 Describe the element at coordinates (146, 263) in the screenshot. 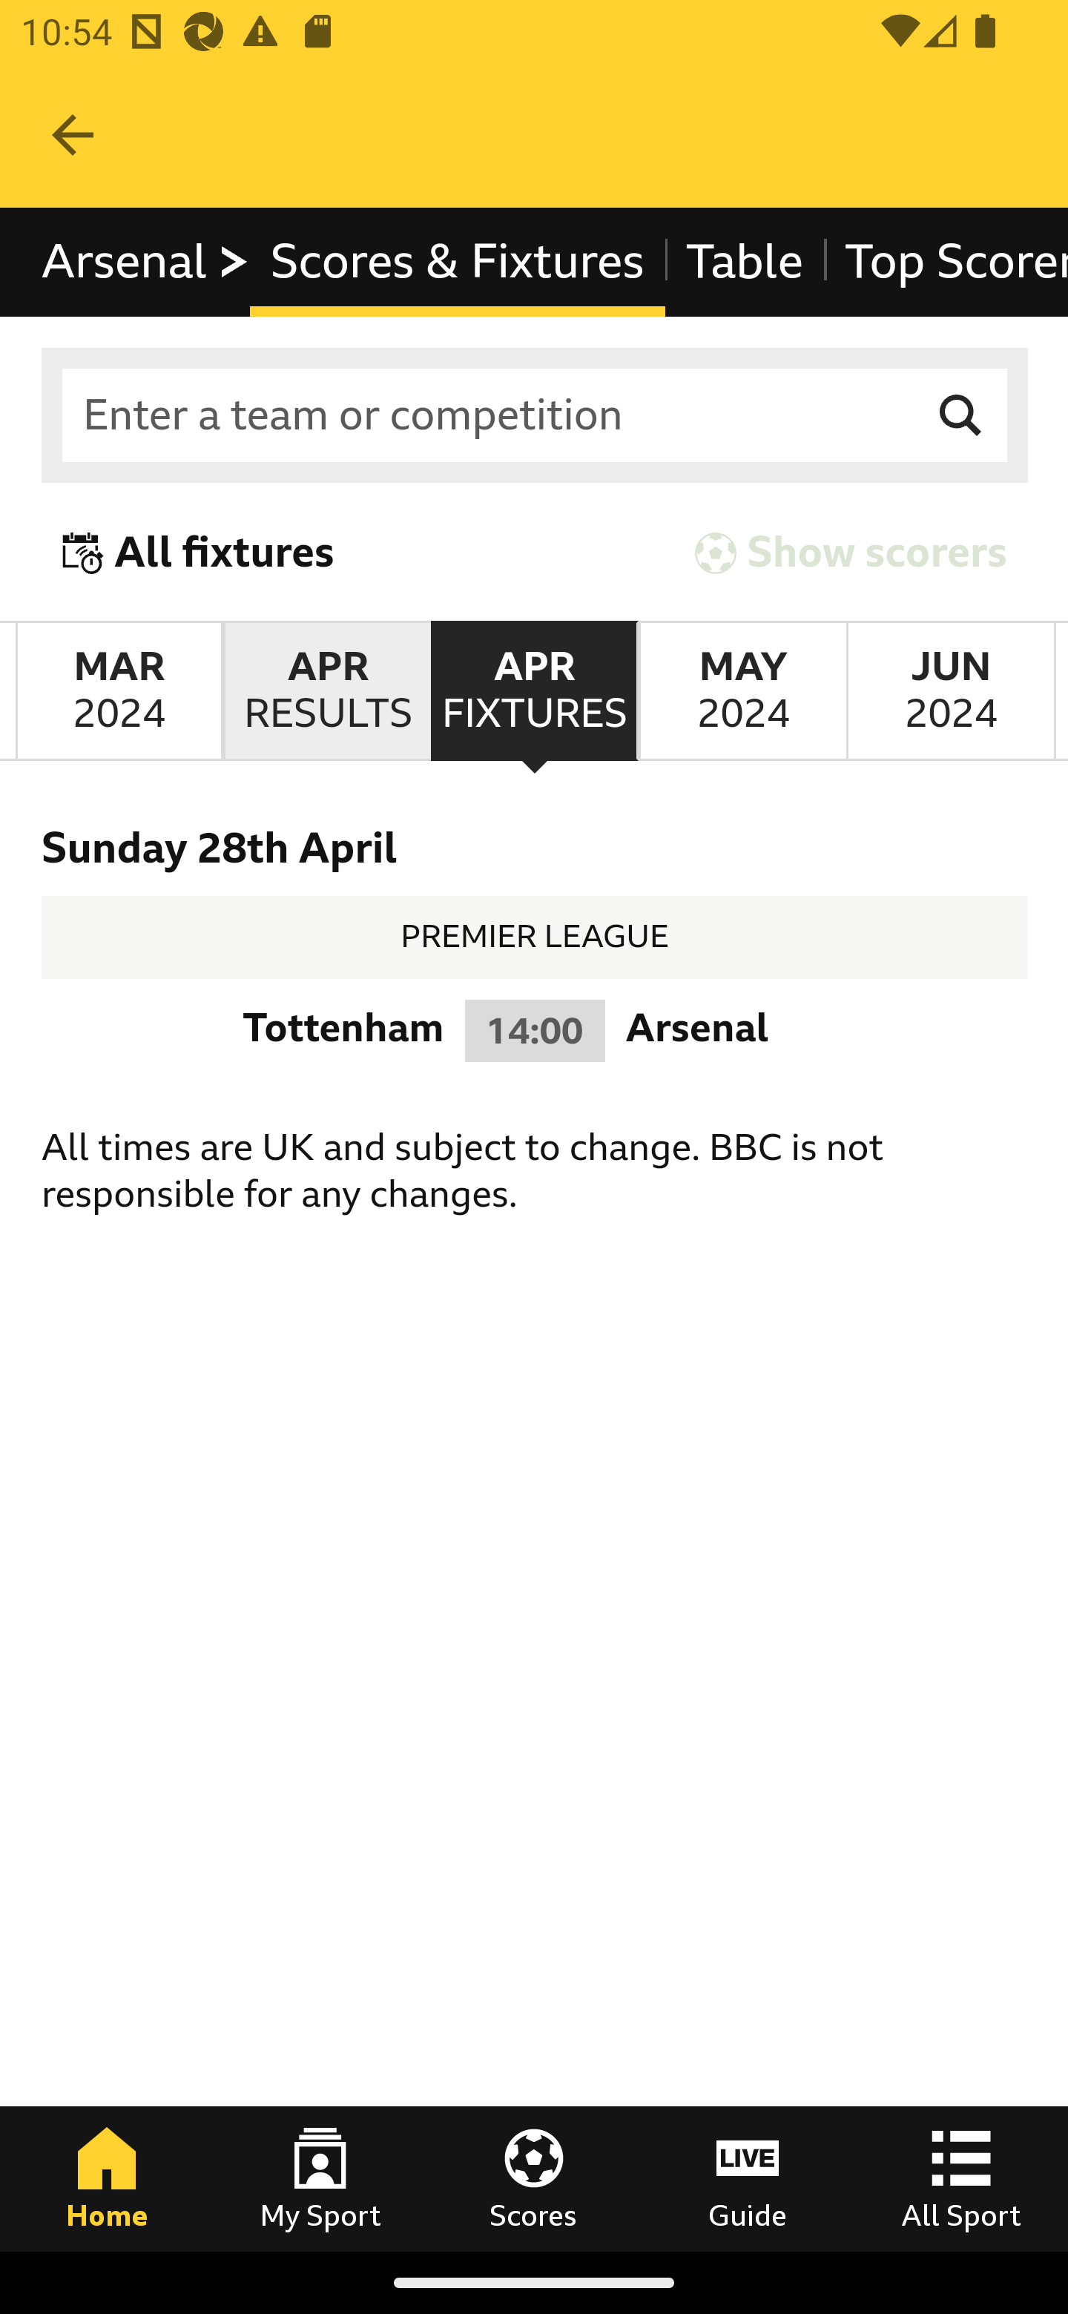

I see `Arsenal ` at that location.